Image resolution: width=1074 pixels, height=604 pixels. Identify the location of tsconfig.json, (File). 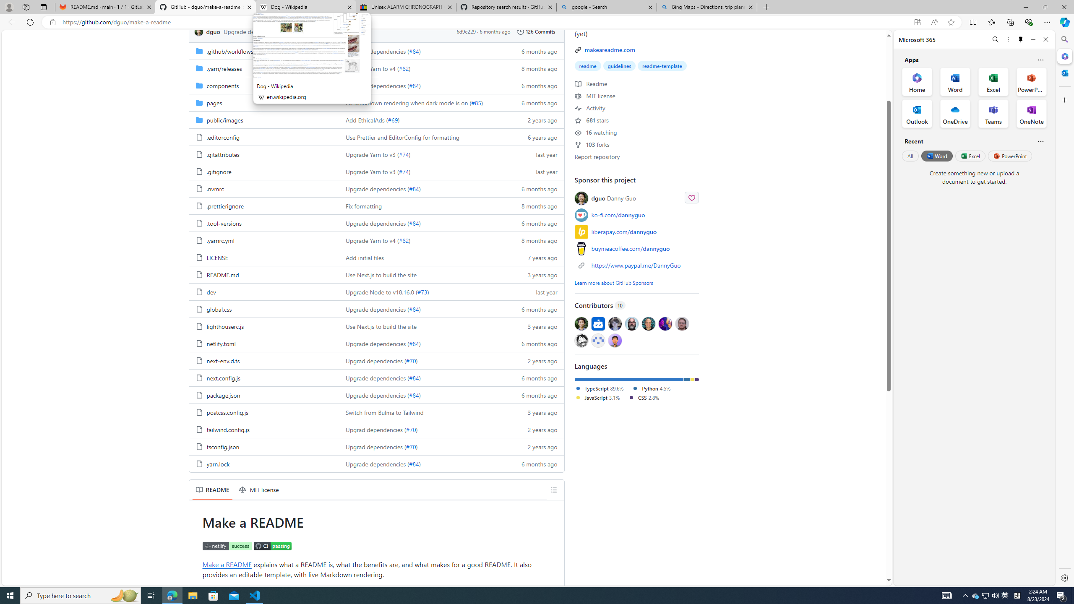
(222, 447).